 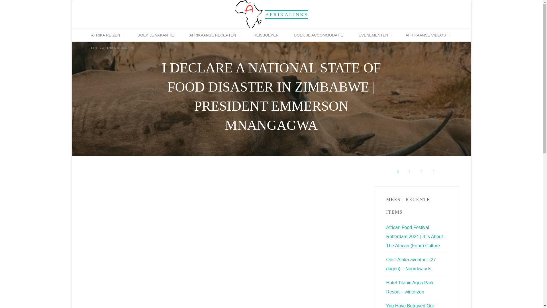 What do you see at coordinates (410, 172) in the screenshot?
I see `Afropean Kitchen` at bounding box center [410, 172].